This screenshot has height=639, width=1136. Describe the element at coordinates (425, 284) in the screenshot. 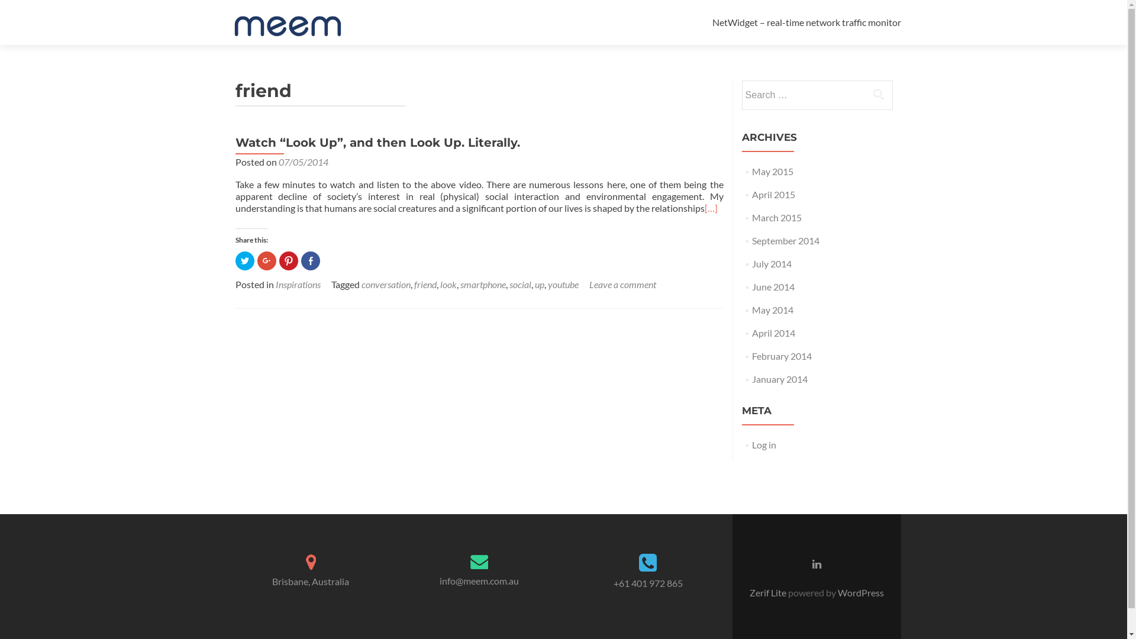

I see `friend` at that location.